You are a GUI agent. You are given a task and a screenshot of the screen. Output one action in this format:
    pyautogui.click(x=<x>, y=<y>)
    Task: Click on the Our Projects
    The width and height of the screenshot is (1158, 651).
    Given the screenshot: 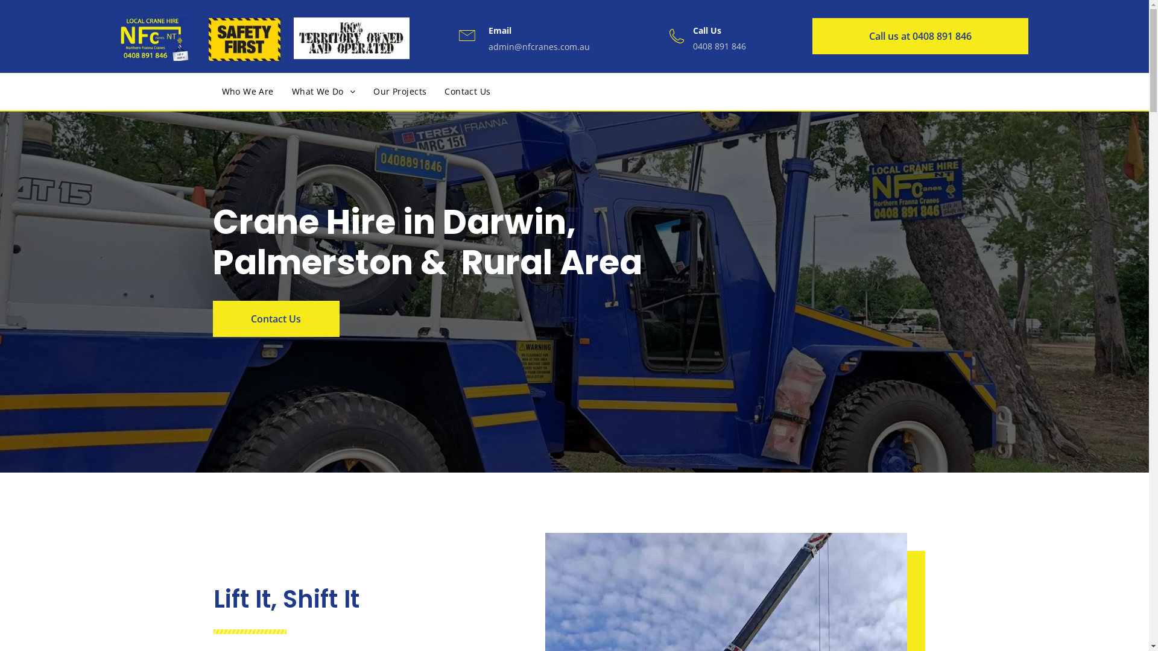 What is the action you would take?
    pyautogui.click(x=400, y=92)
    